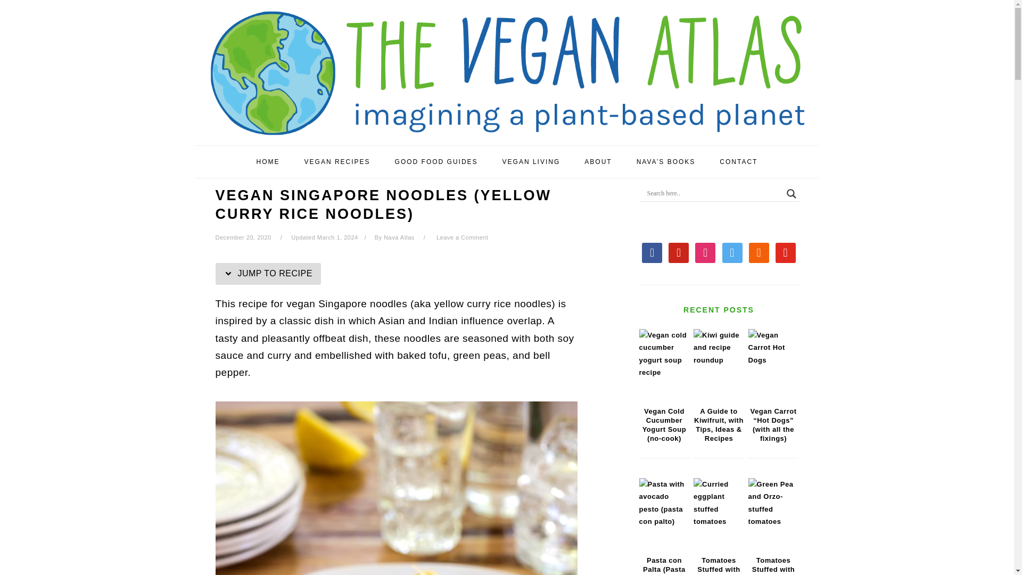 The width and height of the screenshot is (1022, 575). I want to click on Twitter, so click(732, 251).